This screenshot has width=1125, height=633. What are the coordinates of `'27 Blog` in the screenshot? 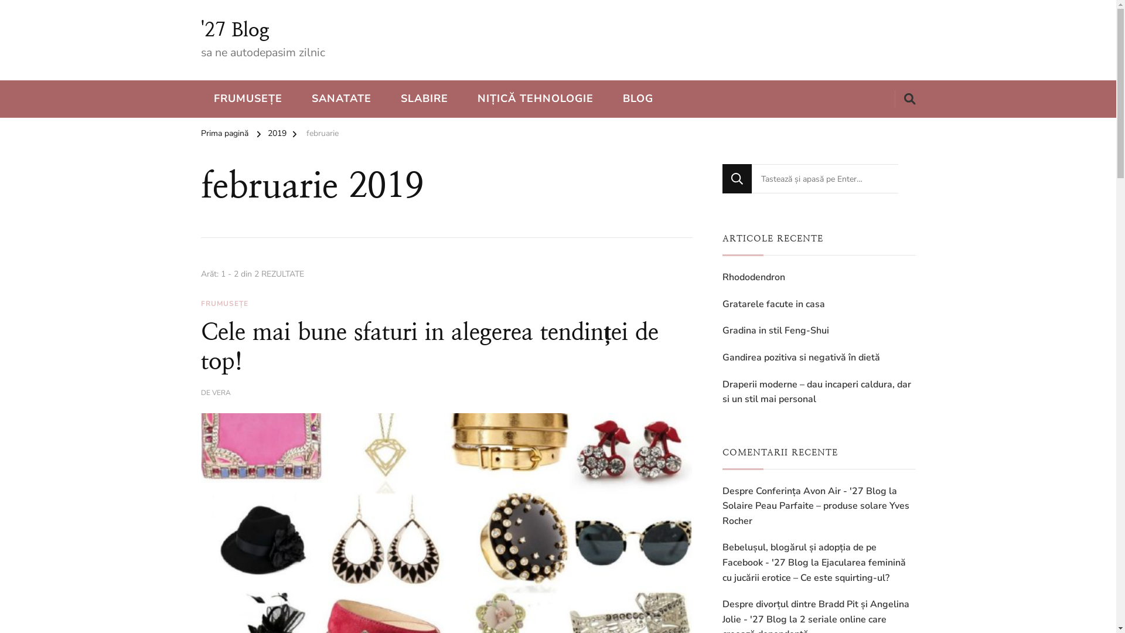 It's located at (234, 30).